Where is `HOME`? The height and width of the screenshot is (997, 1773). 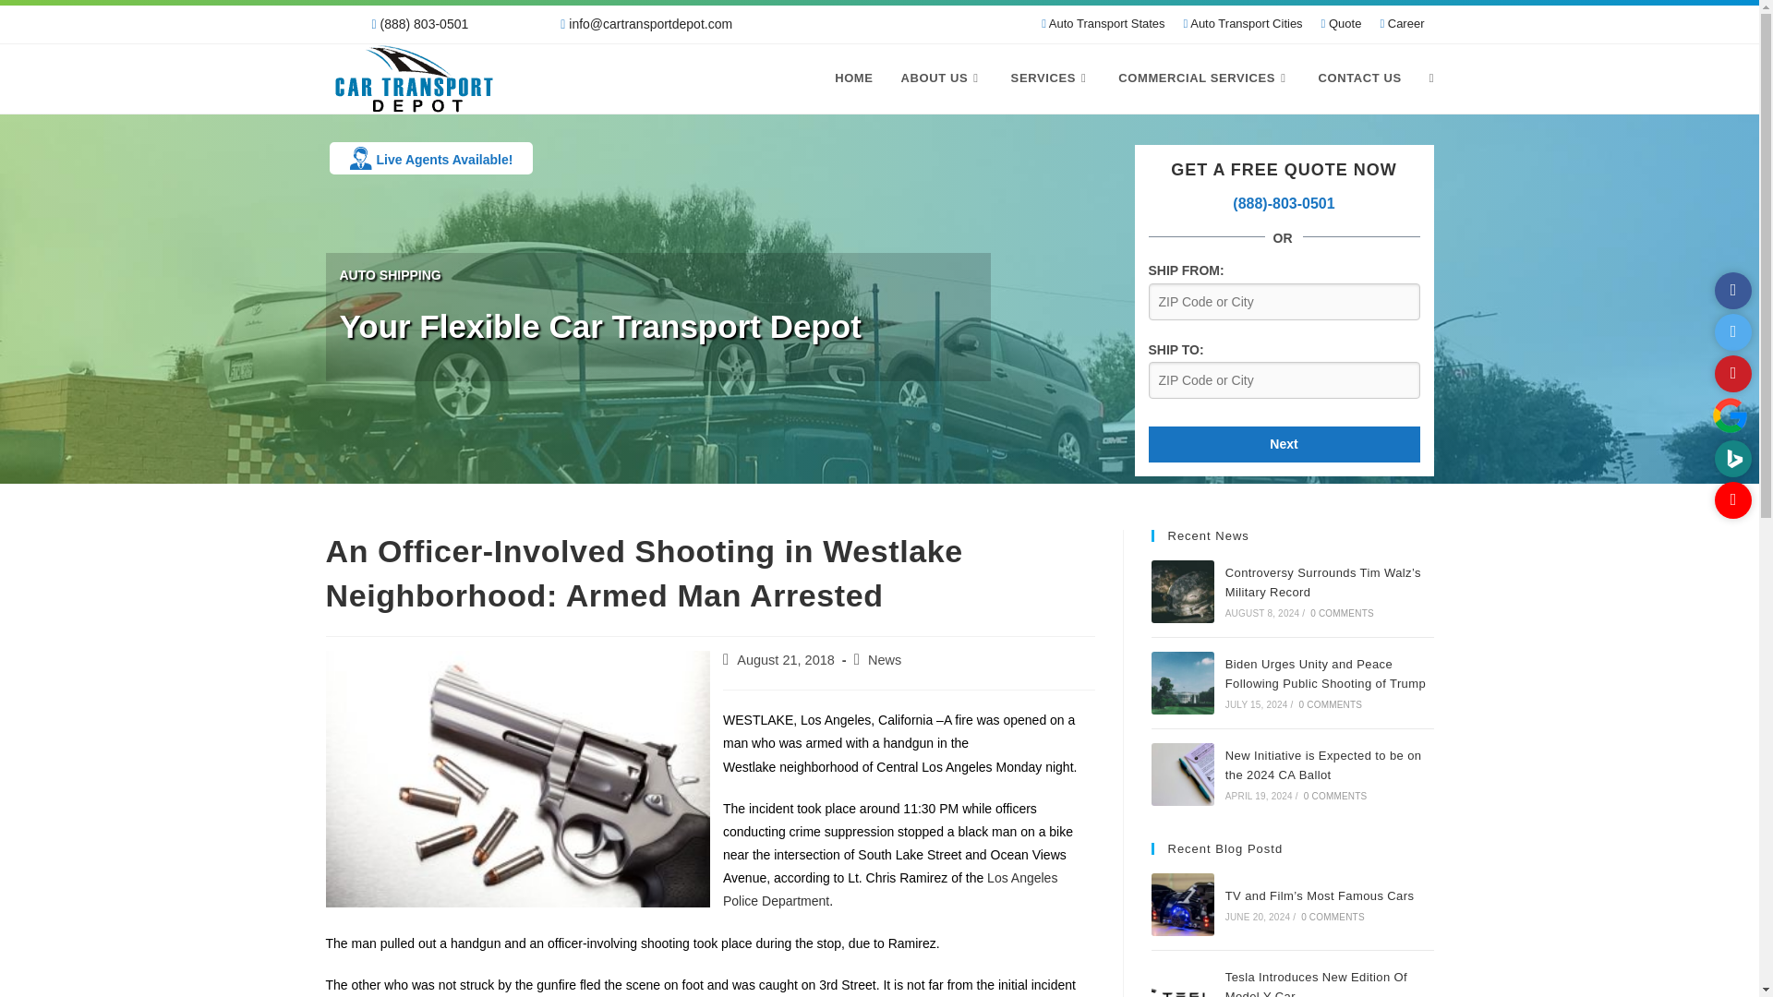
HOME is located at coordinates (853, 78).